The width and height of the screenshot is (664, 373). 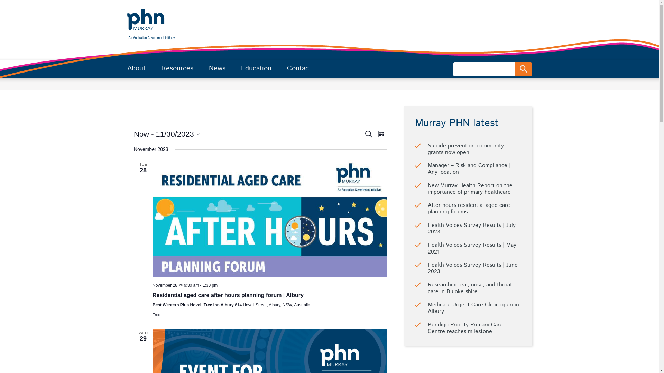 I want to click on Suicide prevention community grants now open, so click(x=465, y=149).